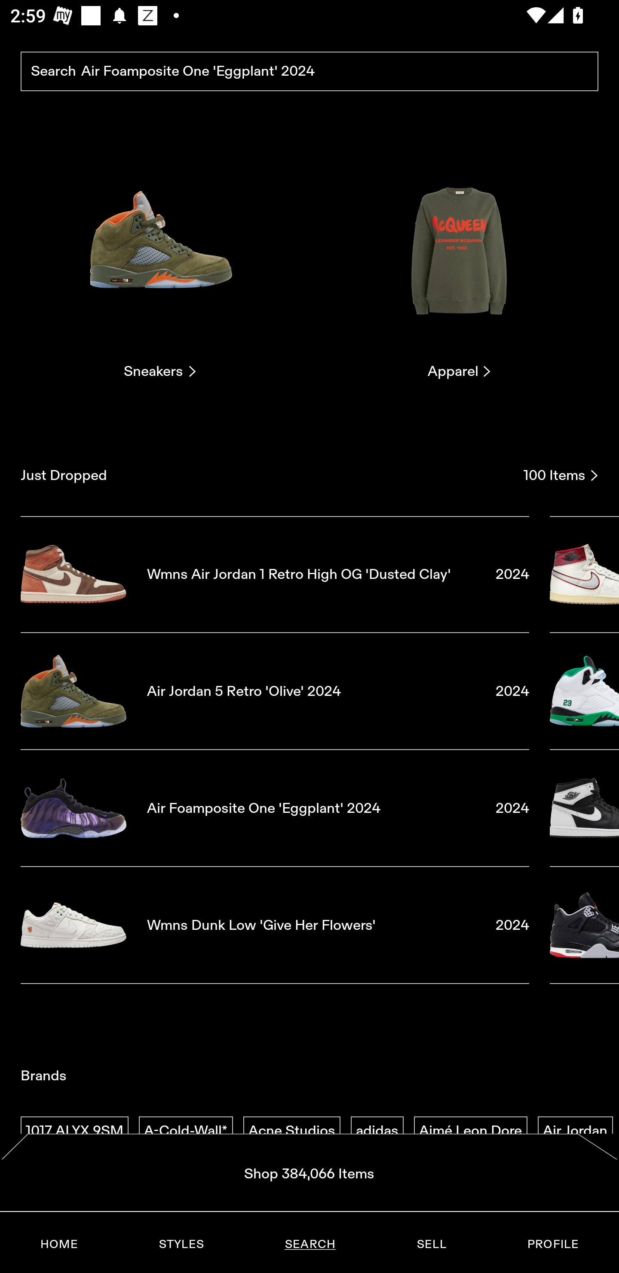  I want to click on Wmns Dunk Low 'Give Her Flowers' 2024, so click(275, 926).